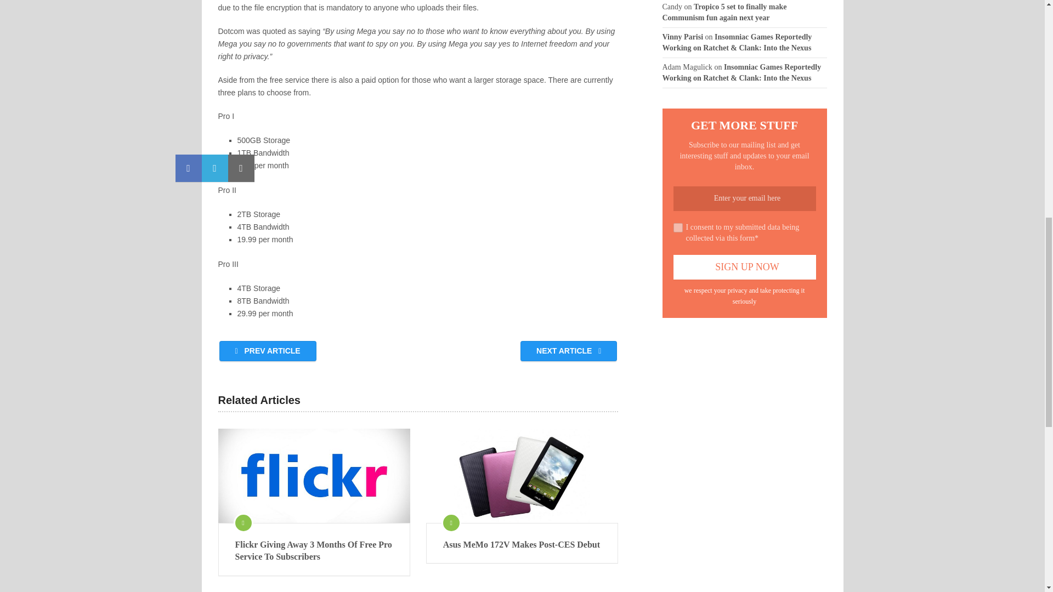  Describe the element at coordinates (268, 351) in the screenshot. I see `PREV ARTICLE` at that location.